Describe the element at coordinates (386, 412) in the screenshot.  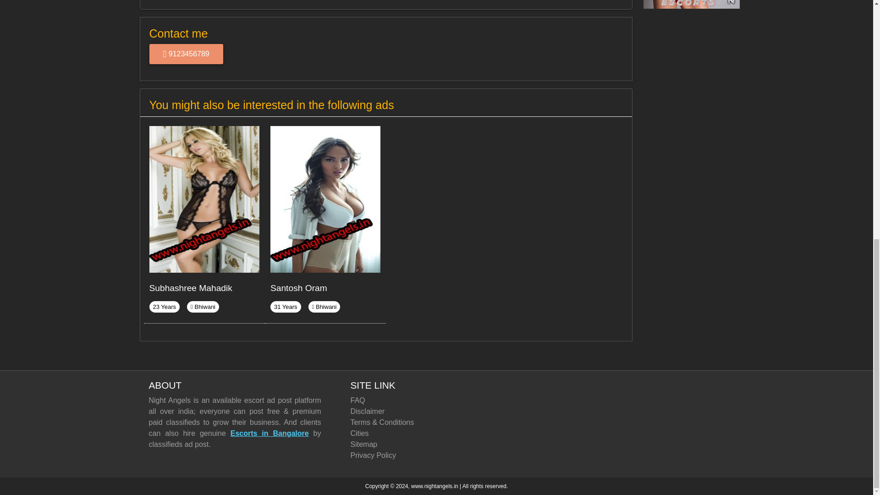
I see `Disclaimer` at that location.